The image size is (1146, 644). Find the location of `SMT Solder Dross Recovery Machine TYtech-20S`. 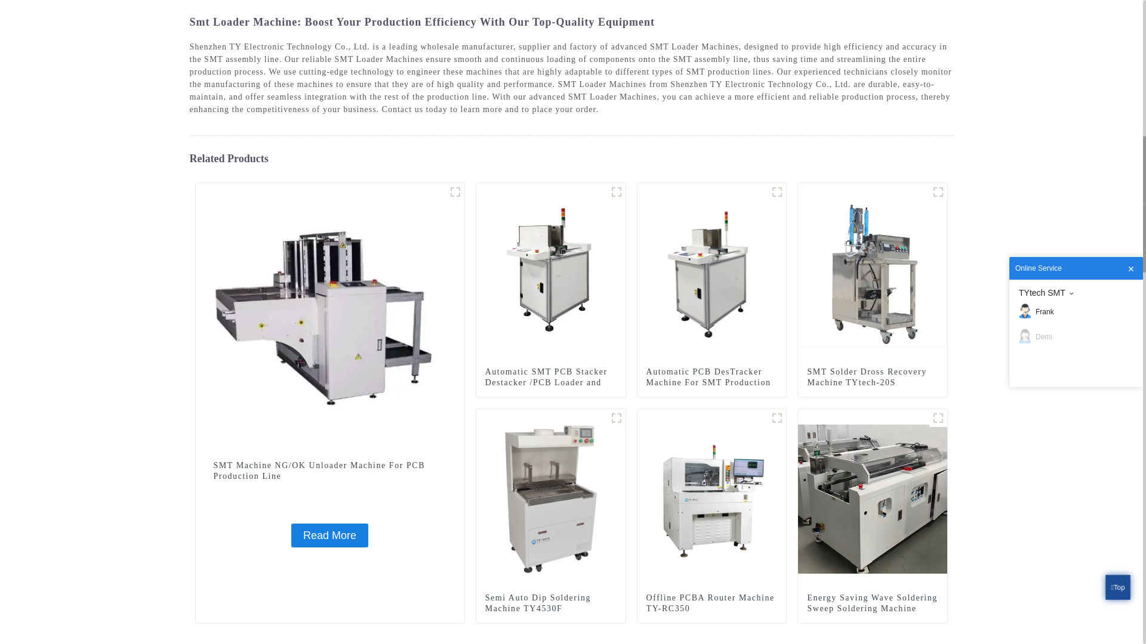

SMT Solder Dross Recovery Machine TYtech-20S is located at coordinates (873, 273).